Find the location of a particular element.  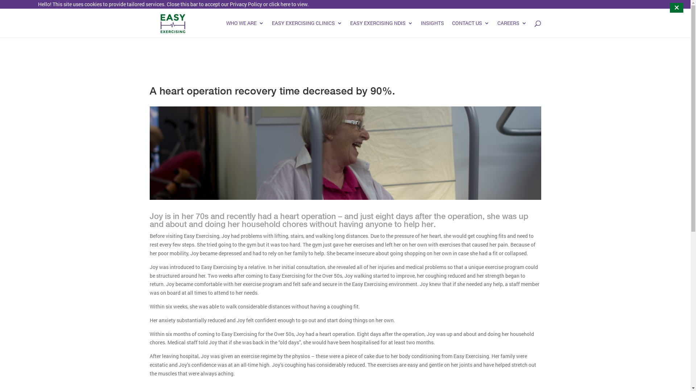

EASY EXERCISING CLINICS is located at coordinates (307, 29).